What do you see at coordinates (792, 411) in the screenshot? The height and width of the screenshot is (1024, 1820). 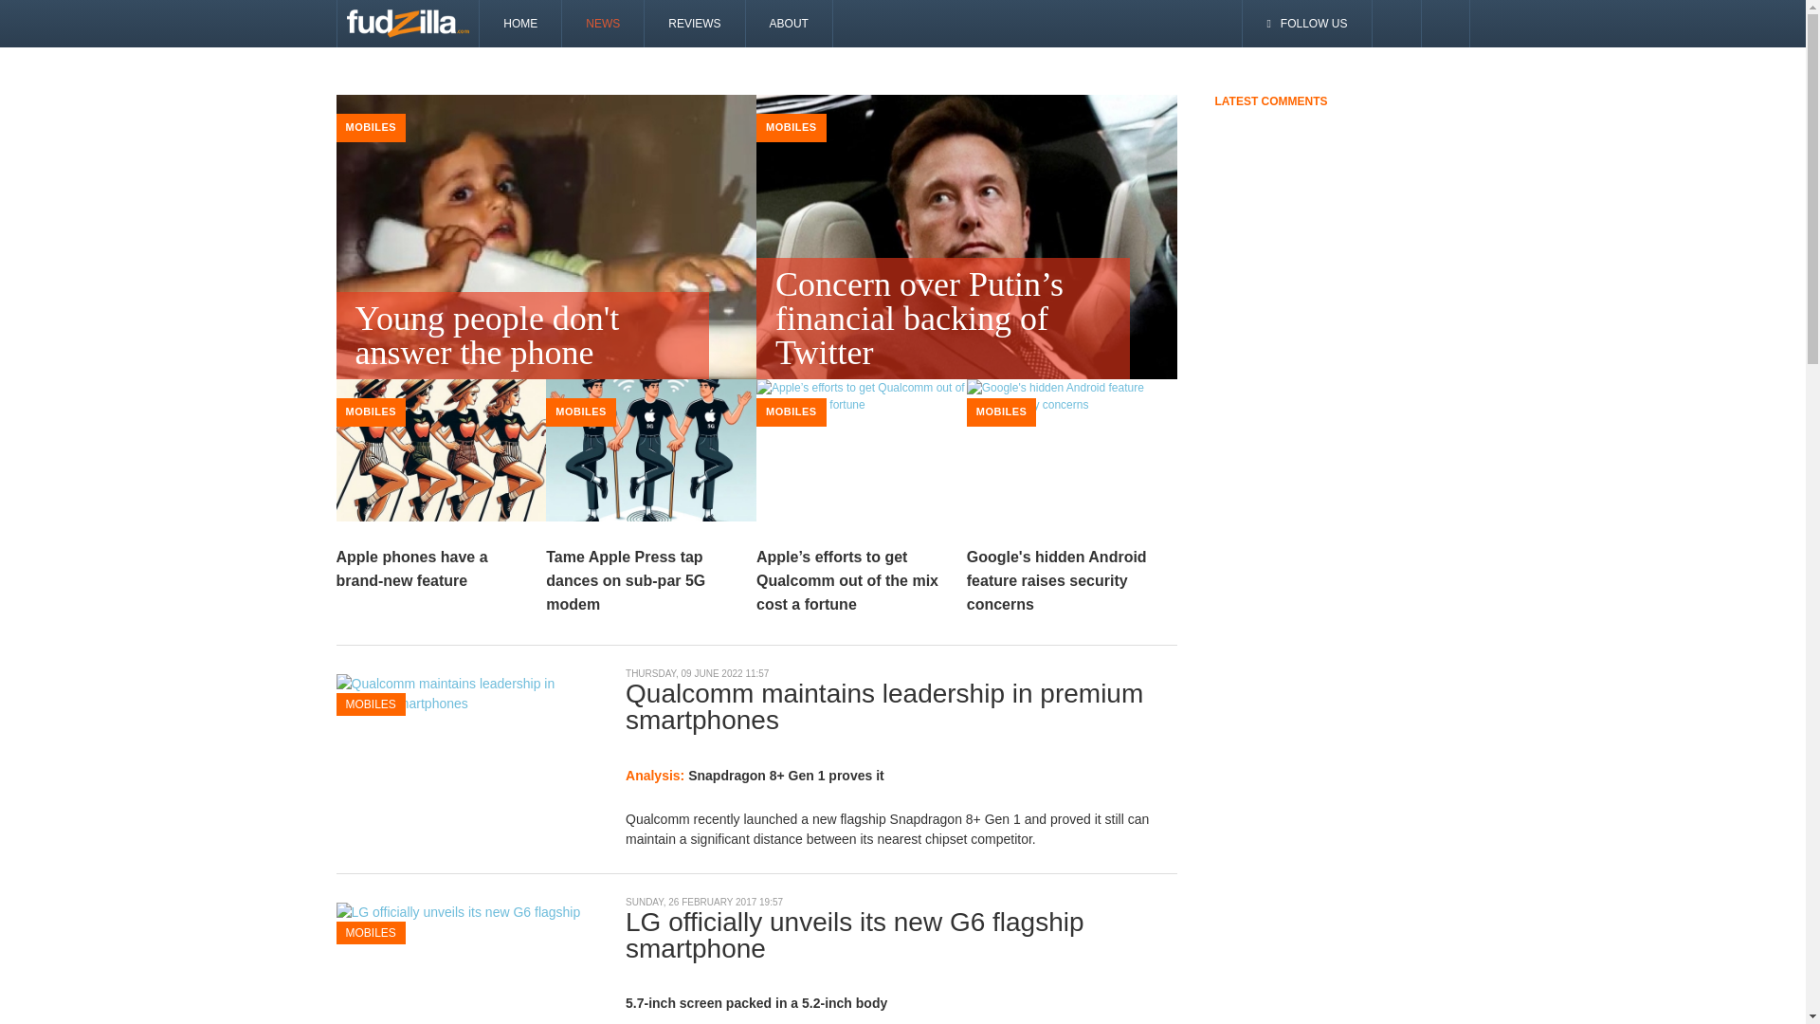 I see `MOBILES` at bounding box center [792, 411].